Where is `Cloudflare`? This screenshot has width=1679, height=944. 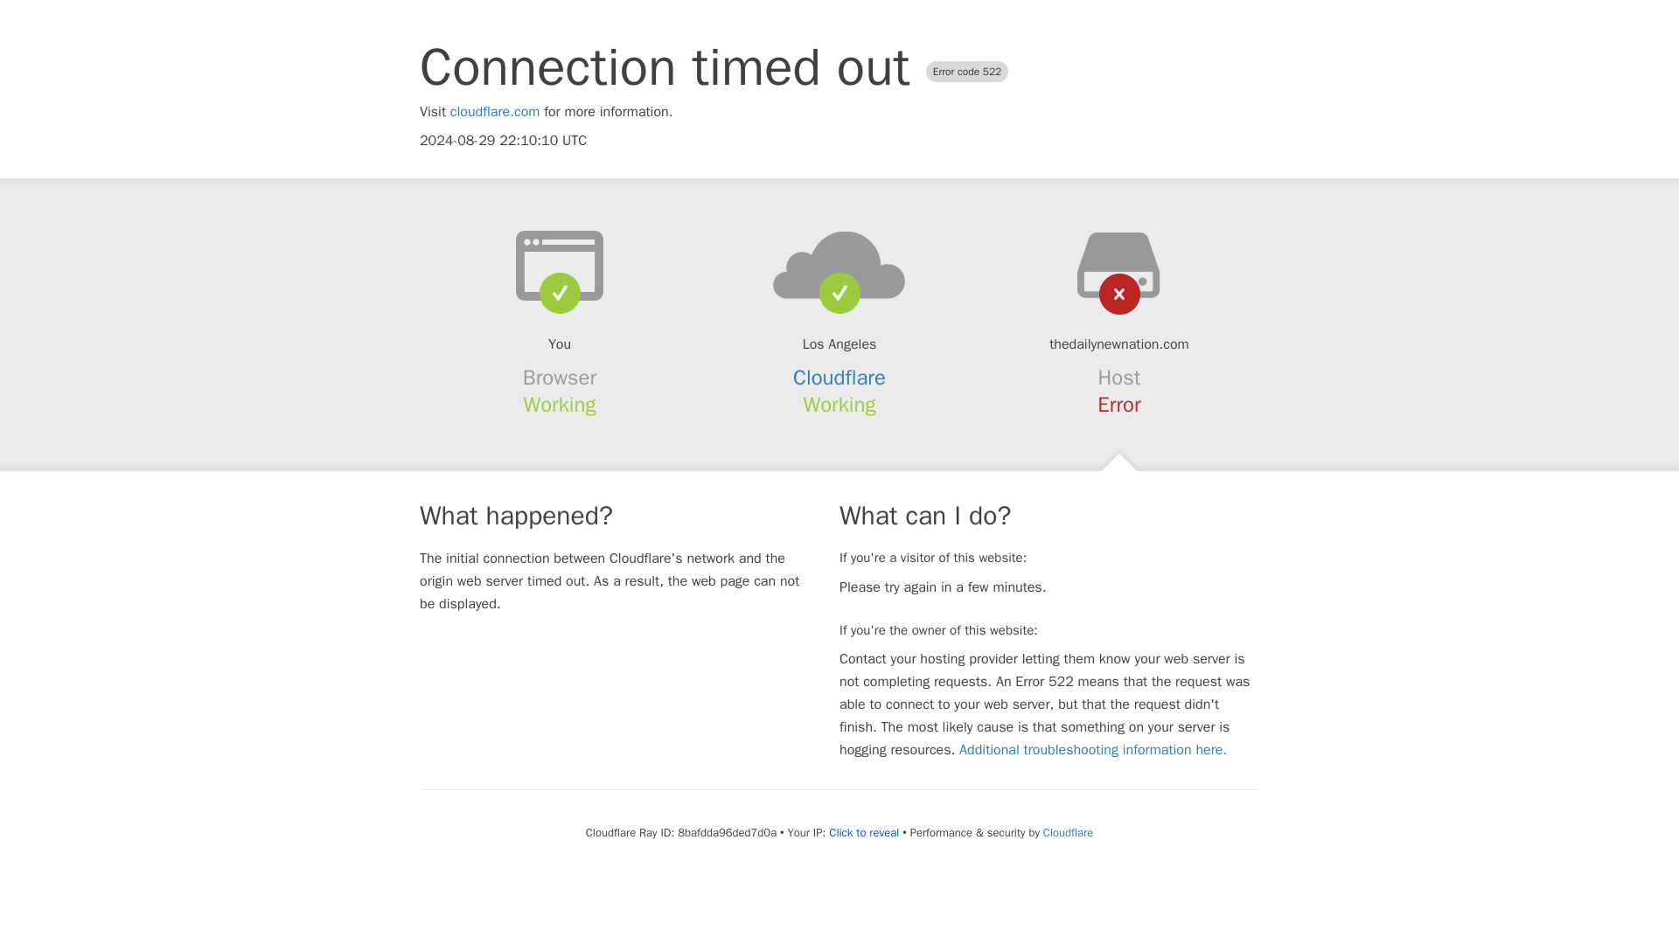 Cloudflare is located at coordinates (839, 378).